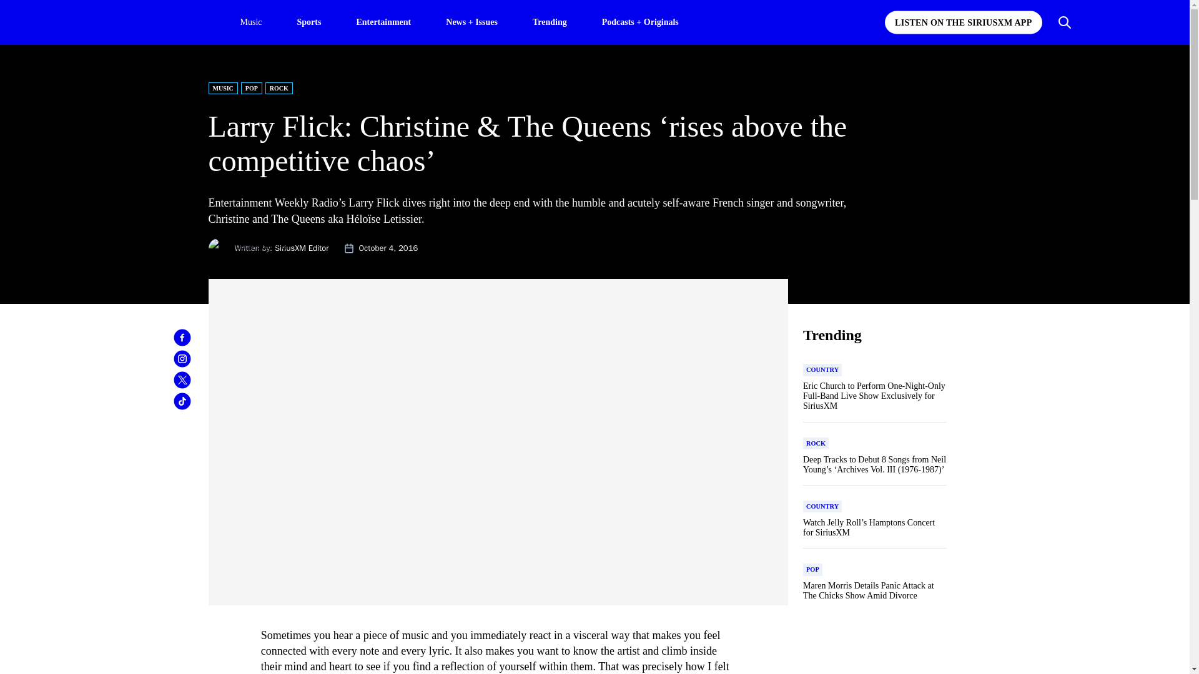 The width and height of the screenshot is (1199, 674). Describe the element at coordinates (383, 21) in the screenshot. I see `Entertainment` at that location.